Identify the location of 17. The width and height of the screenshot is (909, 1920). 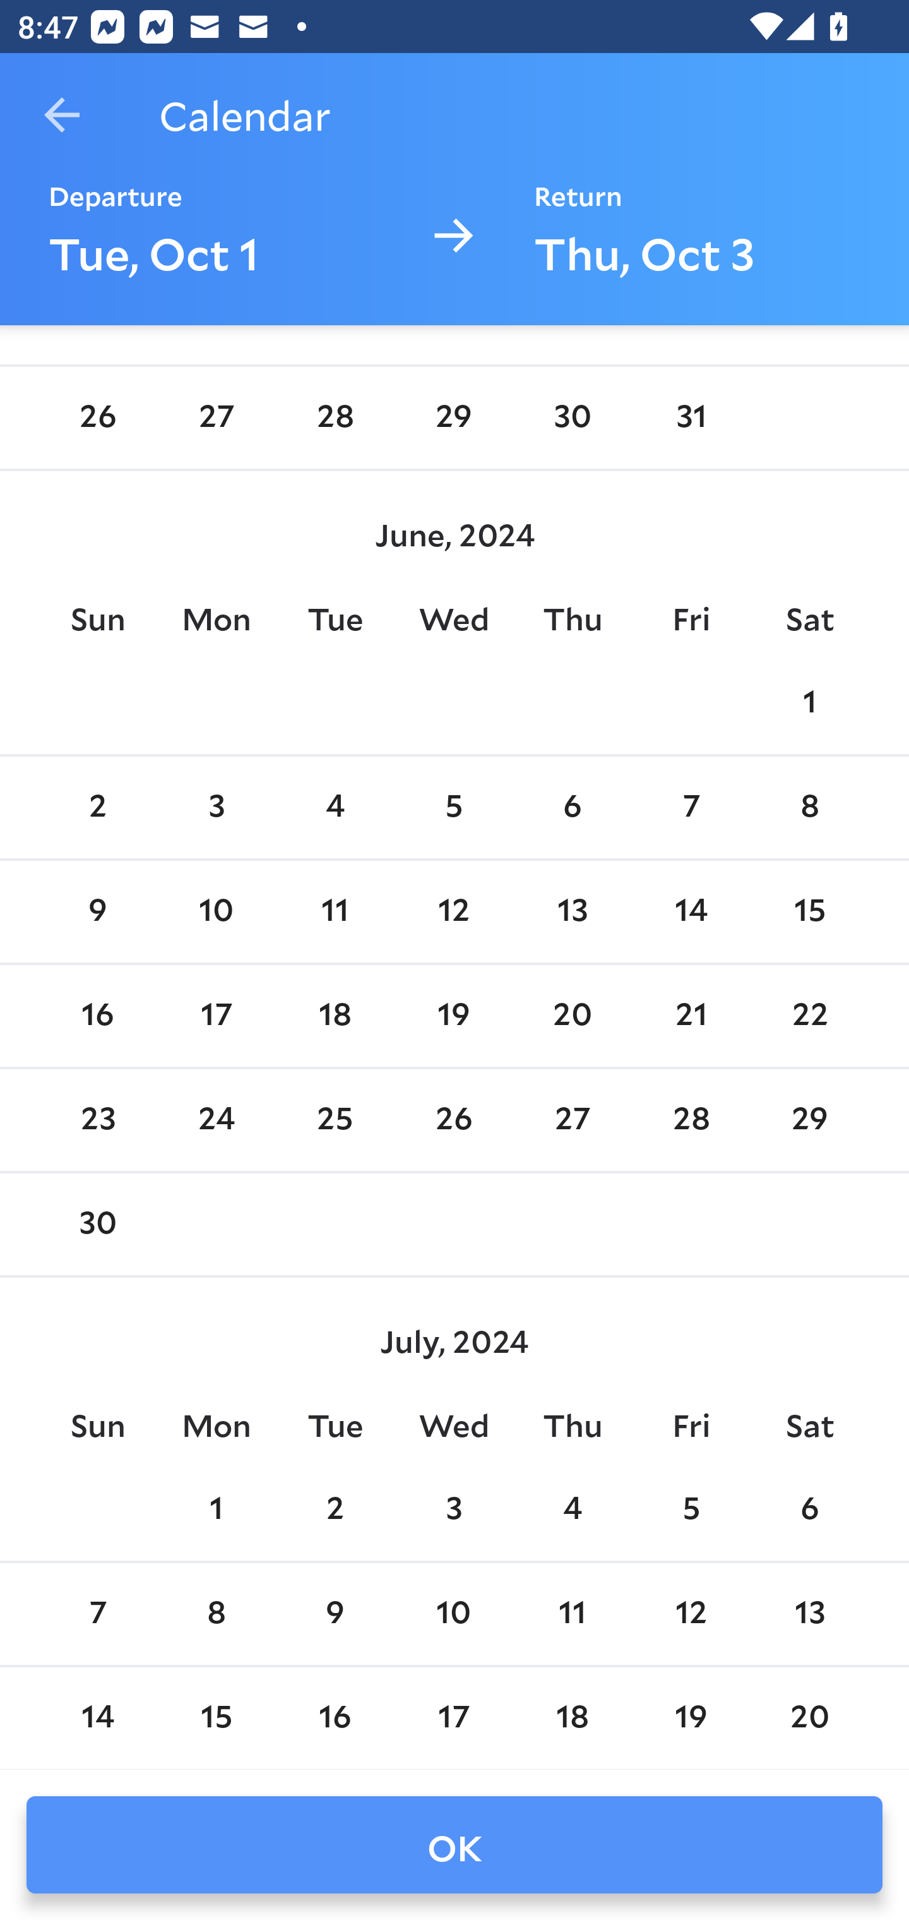
(454, 1718).